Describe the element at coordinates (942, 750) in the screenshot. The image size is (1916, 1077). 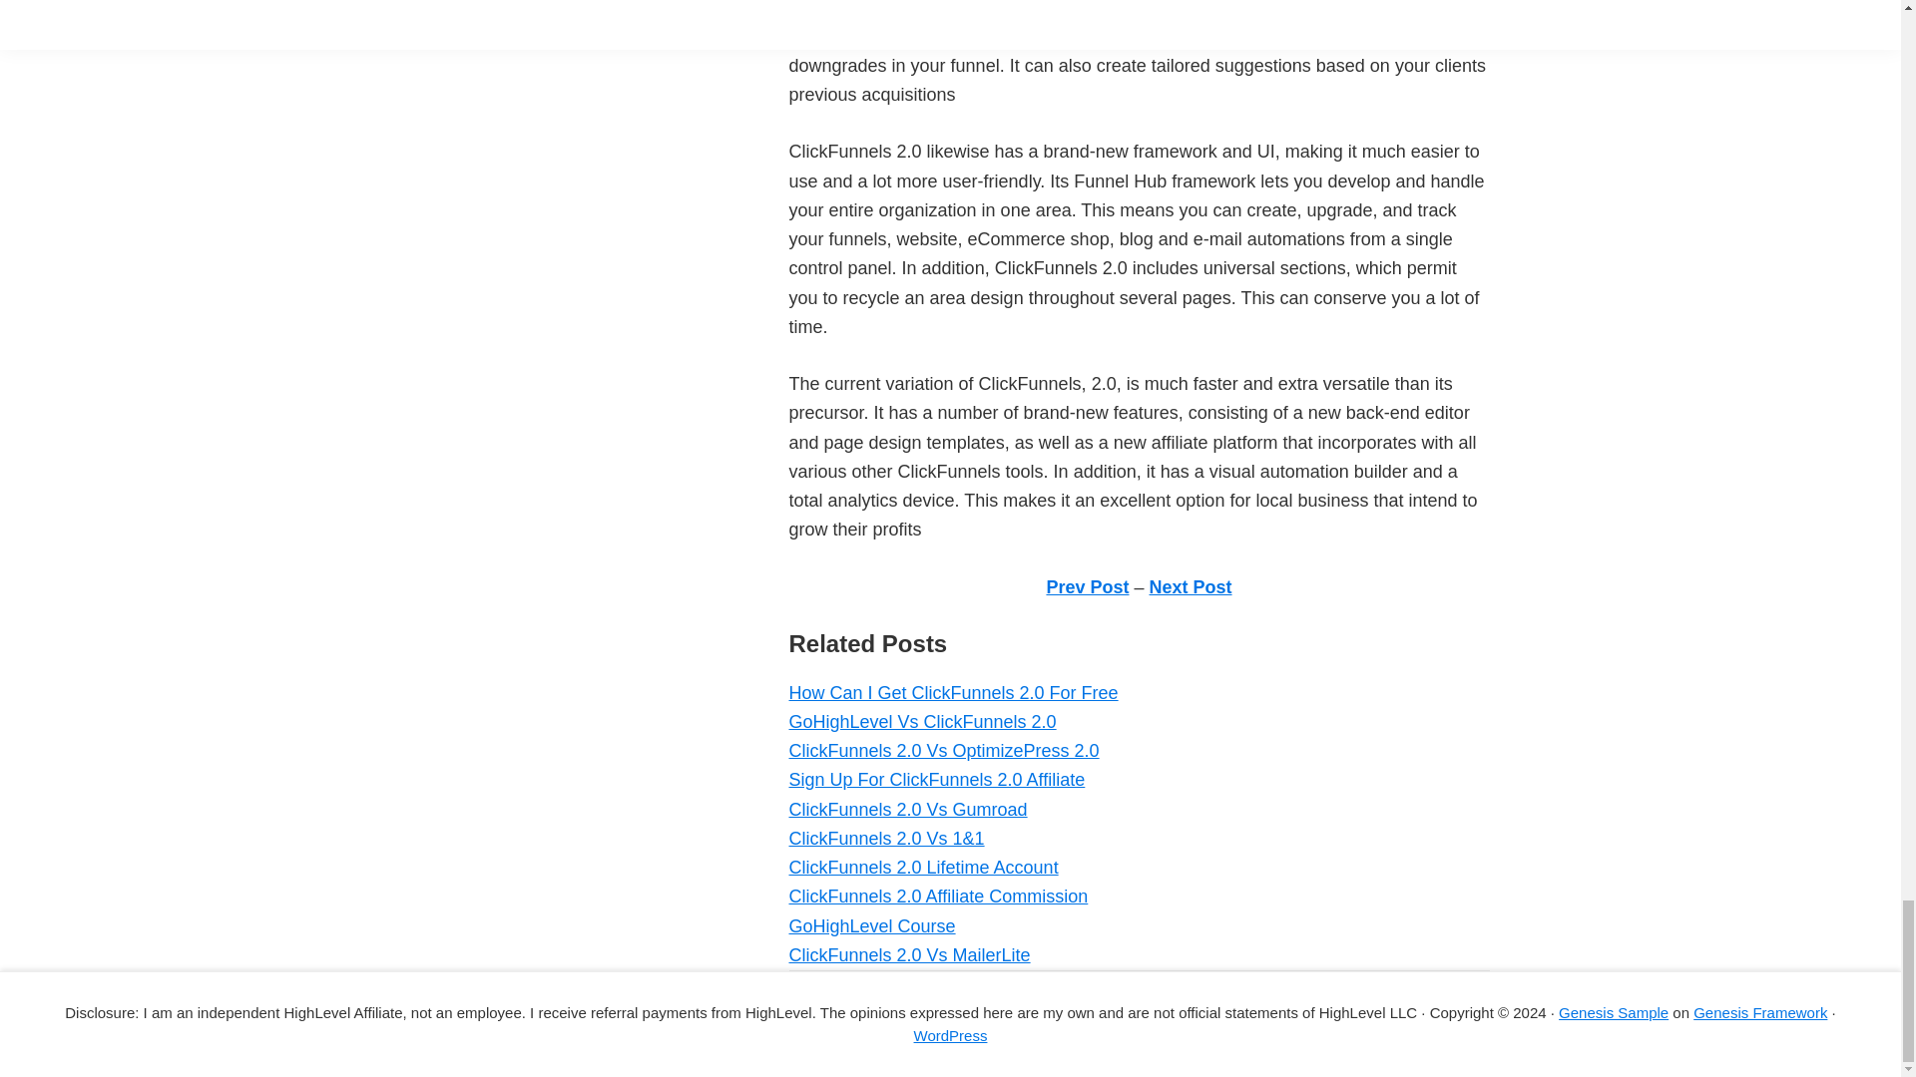
I see `ClickFunnels 2.0 Vs OptimizePress 2.0` at that location.